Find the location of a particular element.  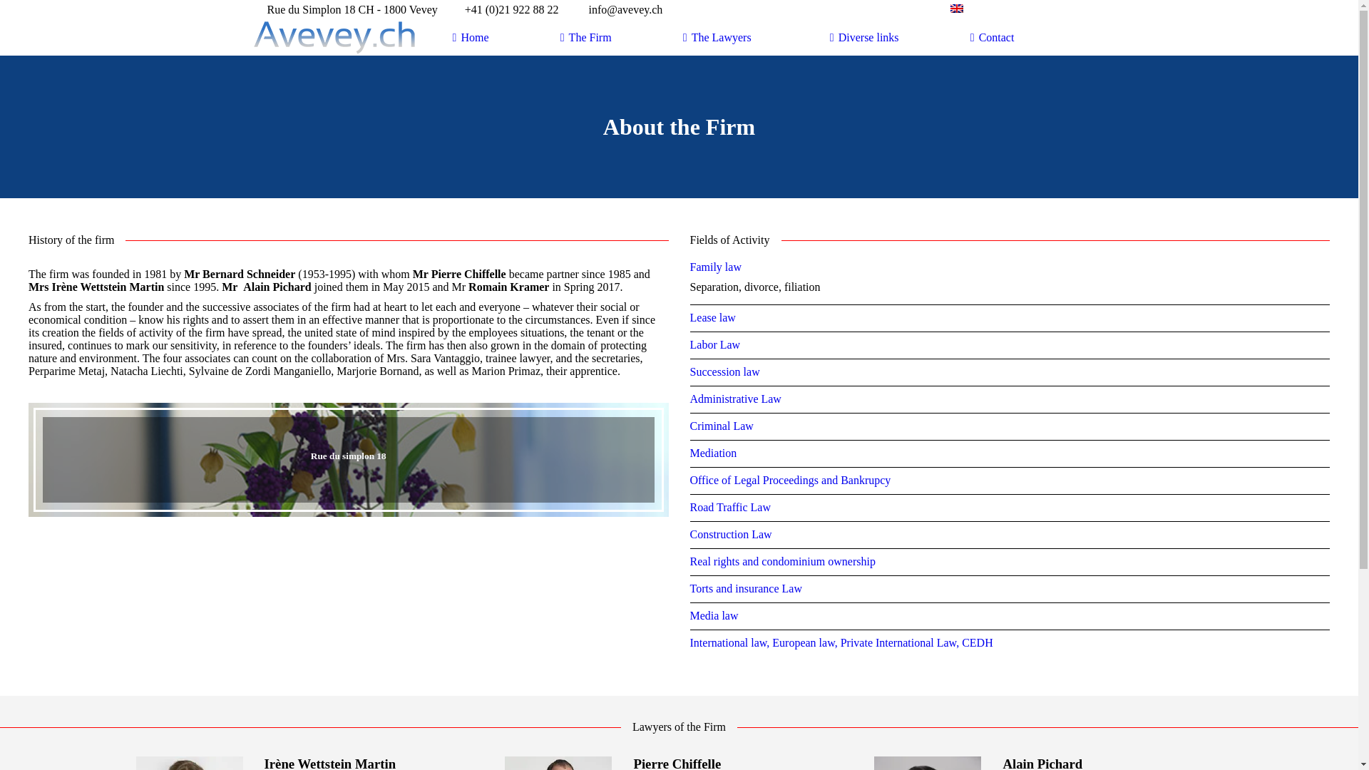

English is located at coordinates (957, 9).